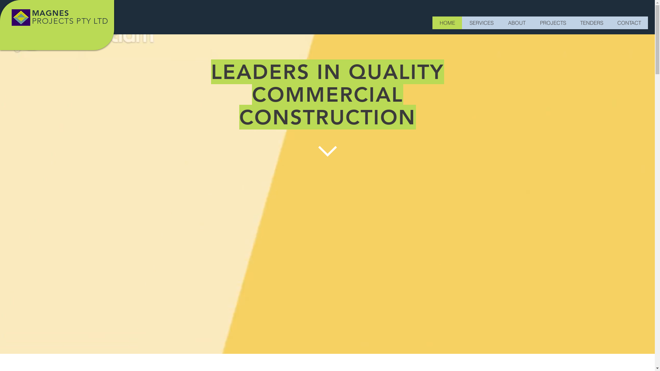 The width and height of the screenshot is (660, 371). Describe the element at coordinates (592, 23) in the screenshot. I see `TENDERS` at that location.